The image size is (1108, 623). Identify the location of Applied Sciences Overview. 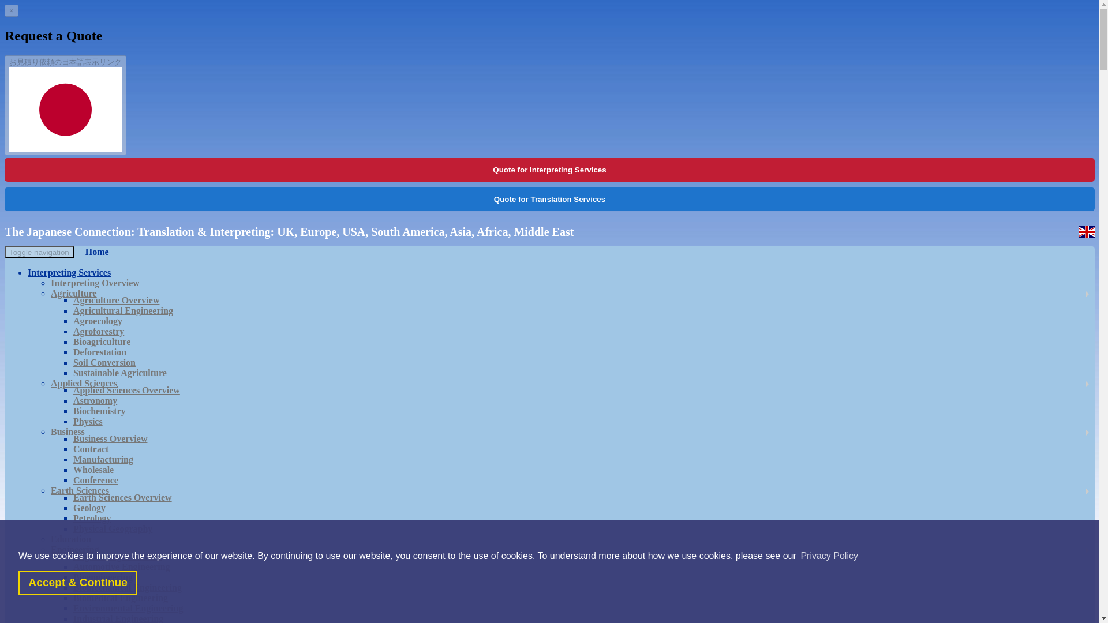
(132, 390).